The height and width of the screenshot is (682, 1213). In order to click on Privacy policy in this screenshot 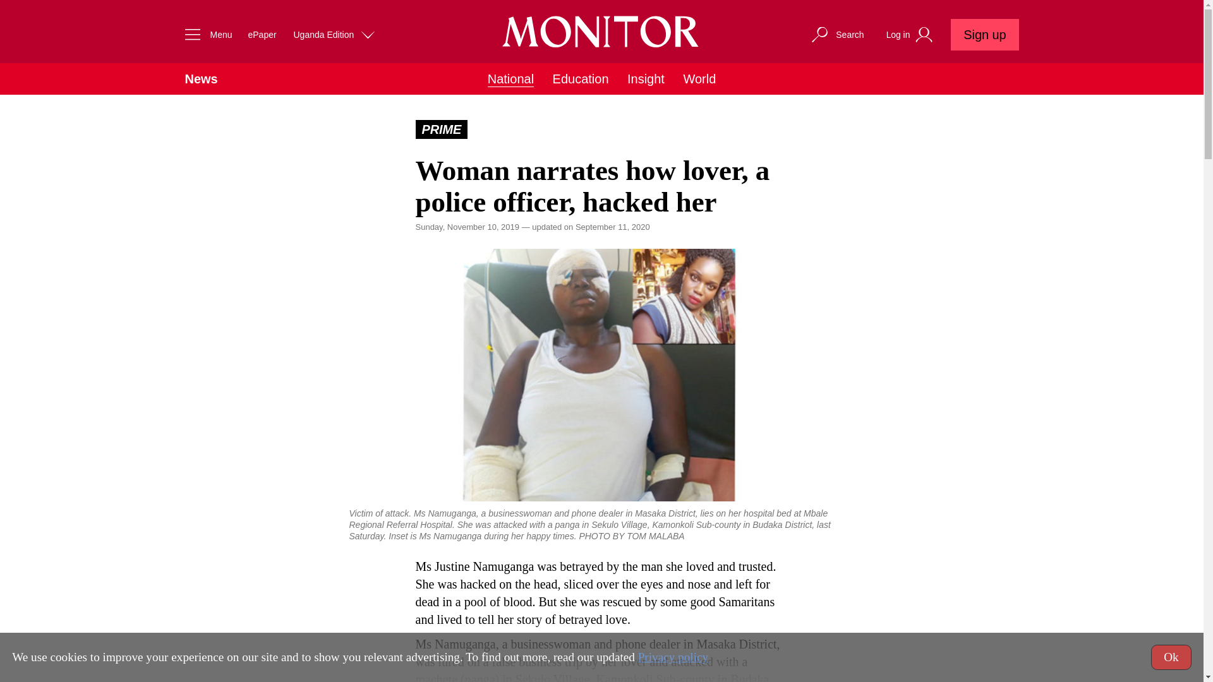, I will do `click(673, 657)`.